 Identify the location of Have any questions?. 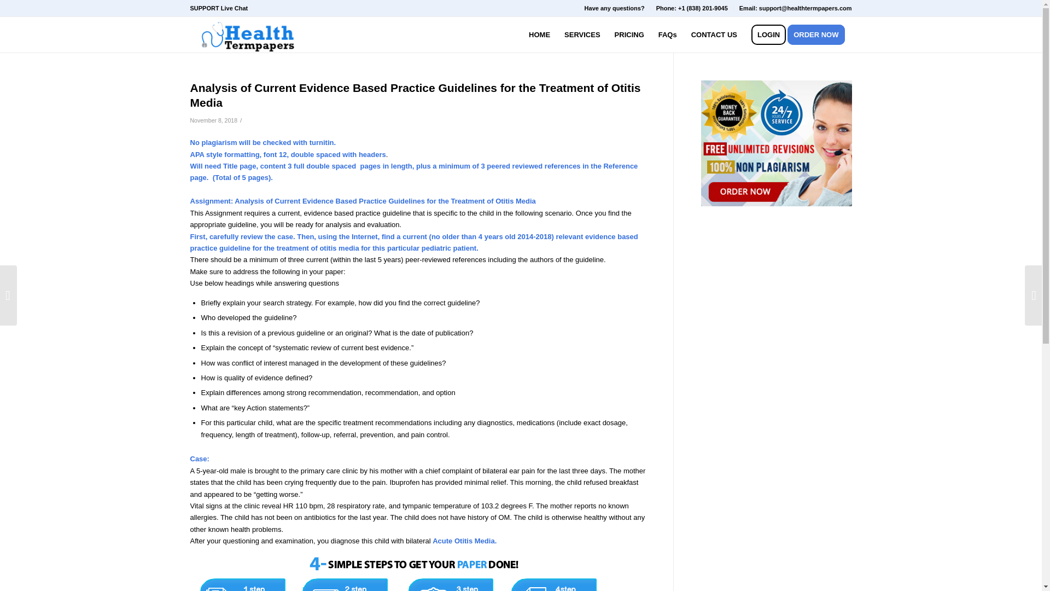
(615, 8).